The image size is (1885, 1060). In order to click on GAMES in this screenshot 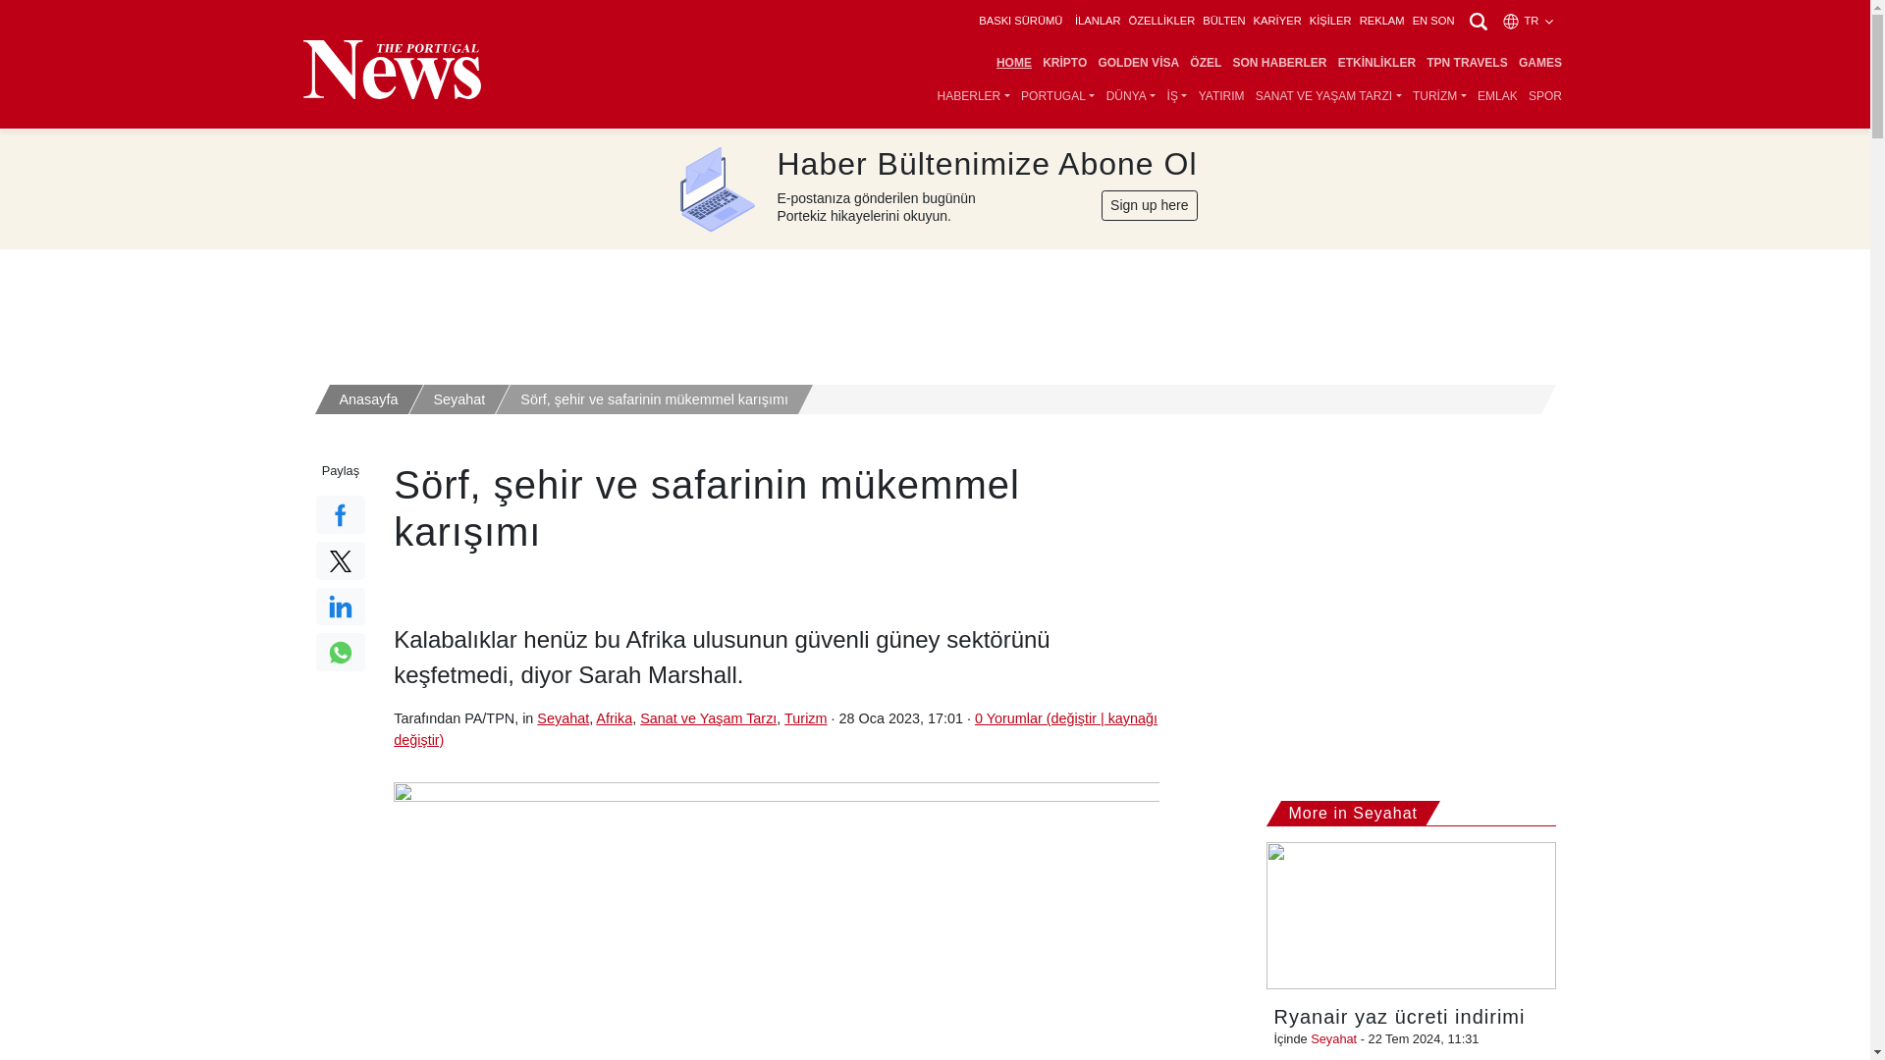, I will do `click(1539, 63)`.